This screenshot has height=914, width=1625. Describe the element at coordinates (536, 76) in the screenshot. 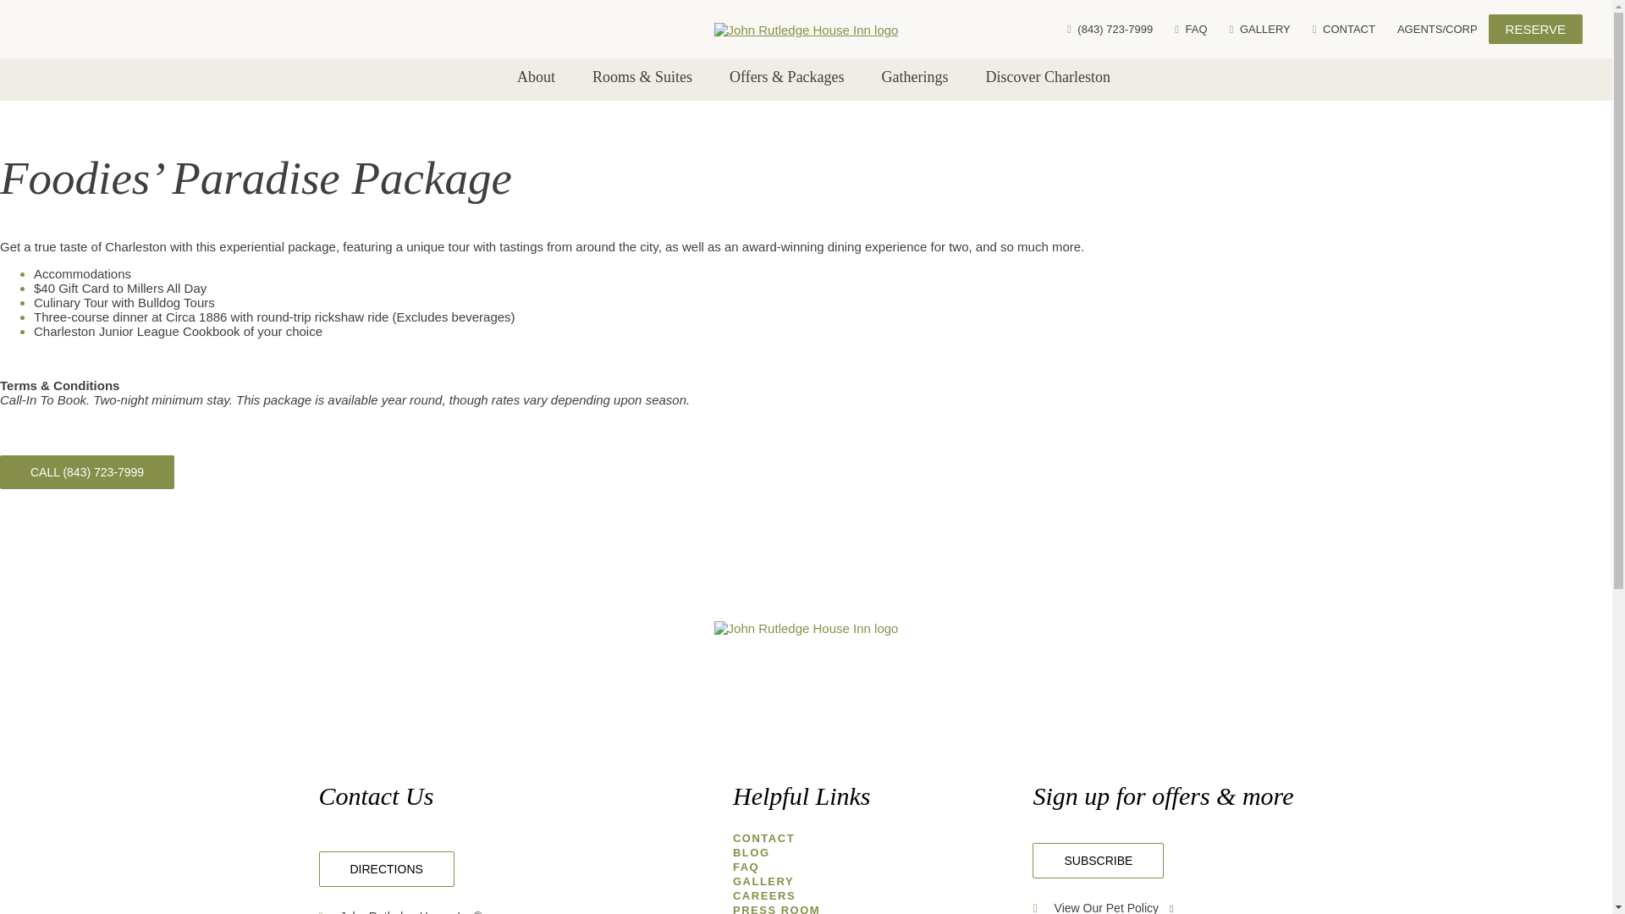

I see `About` at that location.